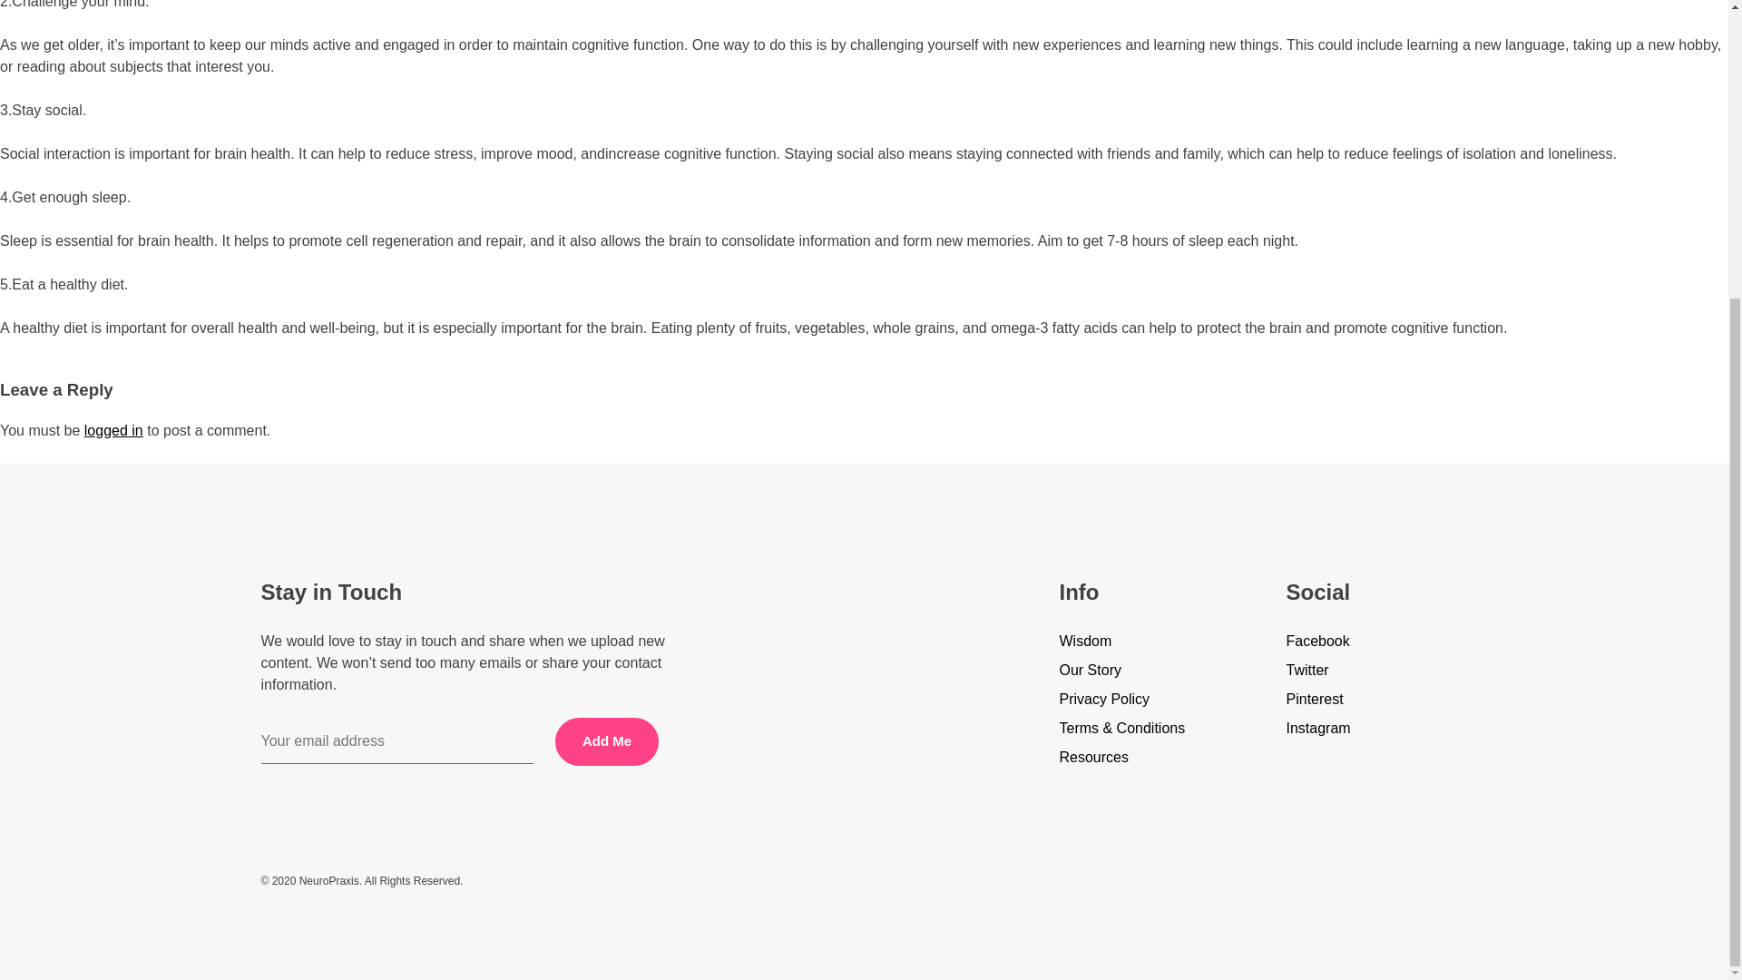 Image resolution: width=1742 pixels, height=980 pixels. I want to click on Our Story, so click(1150, 670).